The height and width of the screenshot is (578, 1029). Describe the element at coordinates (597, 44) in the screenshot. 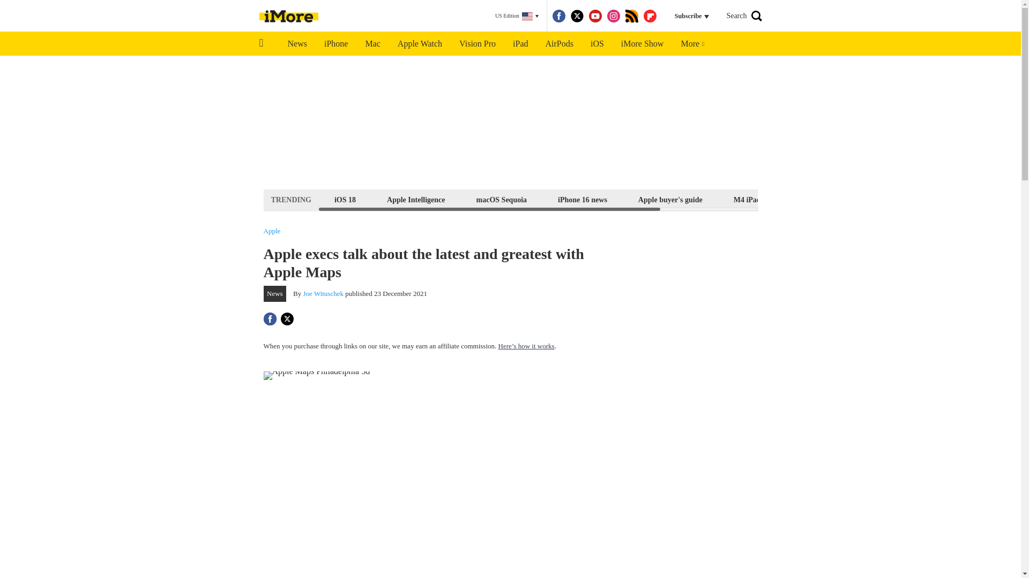

I see `iOS` at that location.